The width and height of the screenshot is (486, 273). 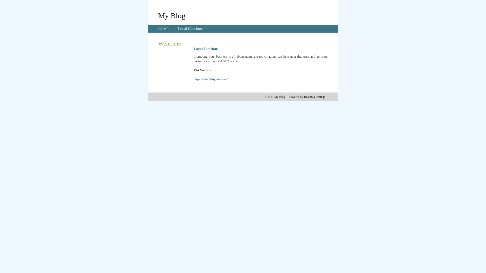 I want to click on HOME, so click(x=164, y=29).